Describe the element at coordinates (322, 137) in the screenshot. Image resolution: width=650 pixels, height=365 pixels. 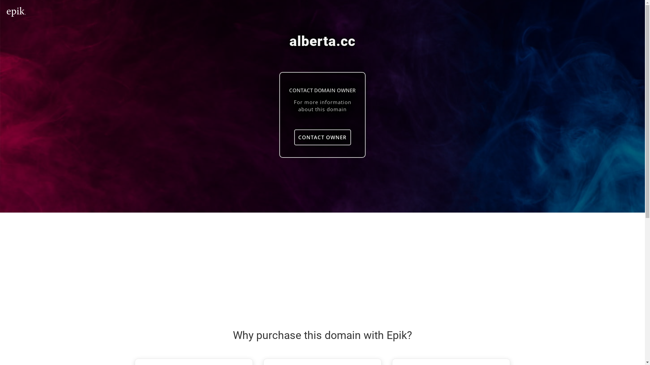
I see `CONTACT OWNER` at that location.